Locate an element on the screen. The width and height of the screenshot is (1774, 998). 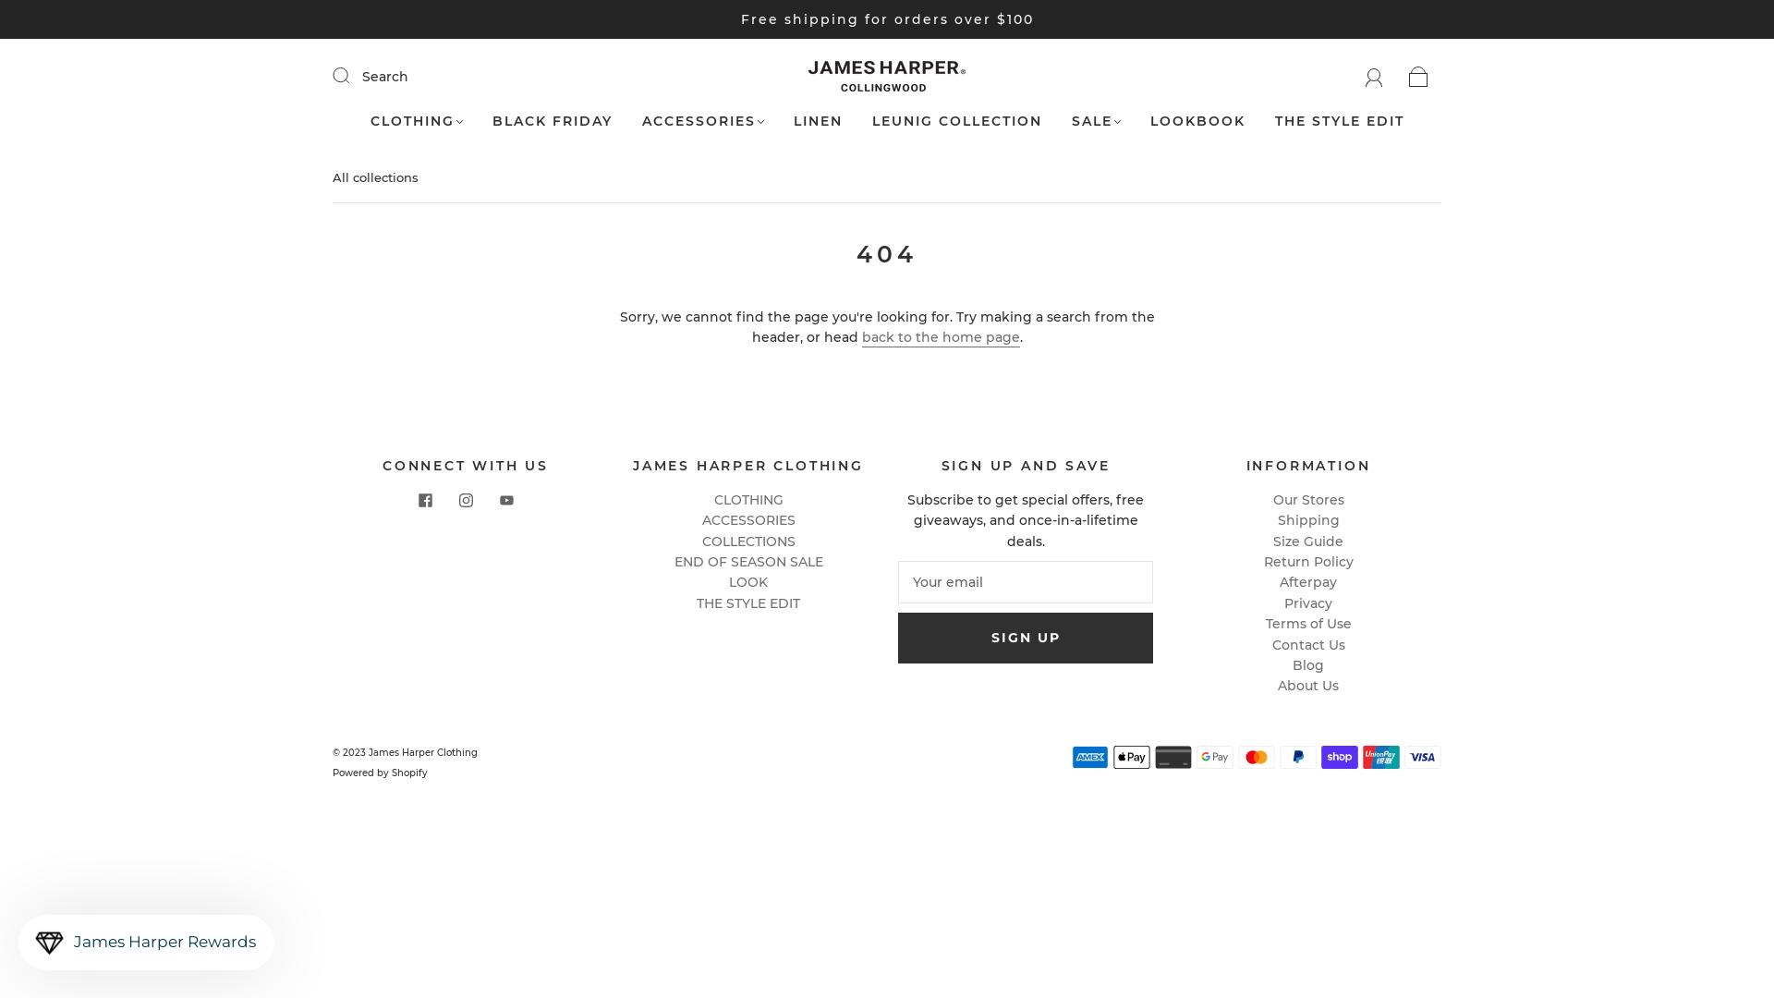
All collections is located at coordinates (375, 177).